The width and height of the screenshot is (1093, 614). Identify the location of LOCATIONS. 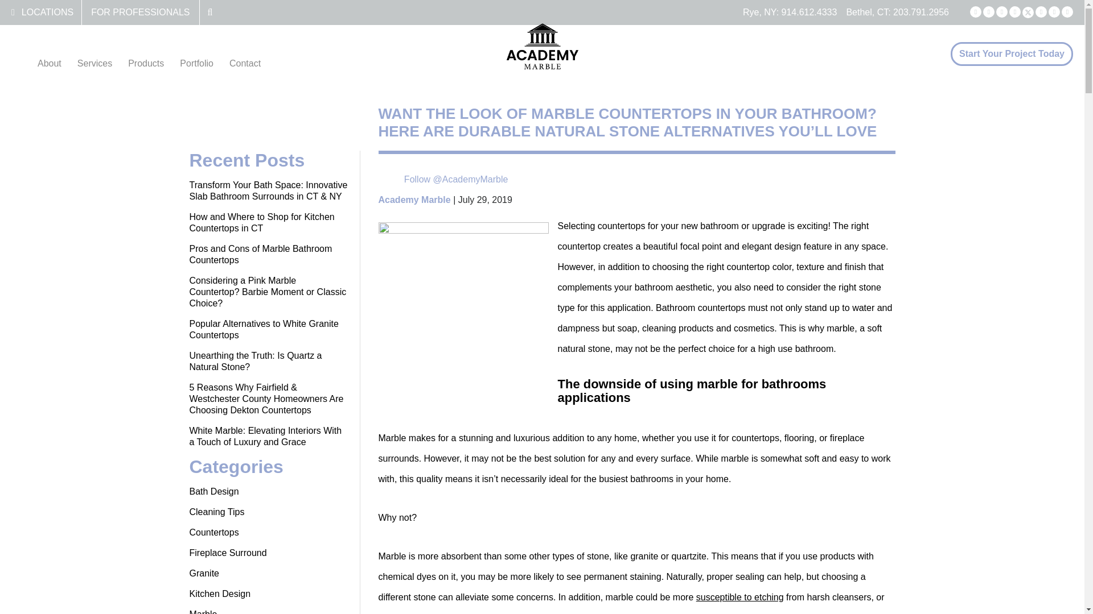
(47, 12).